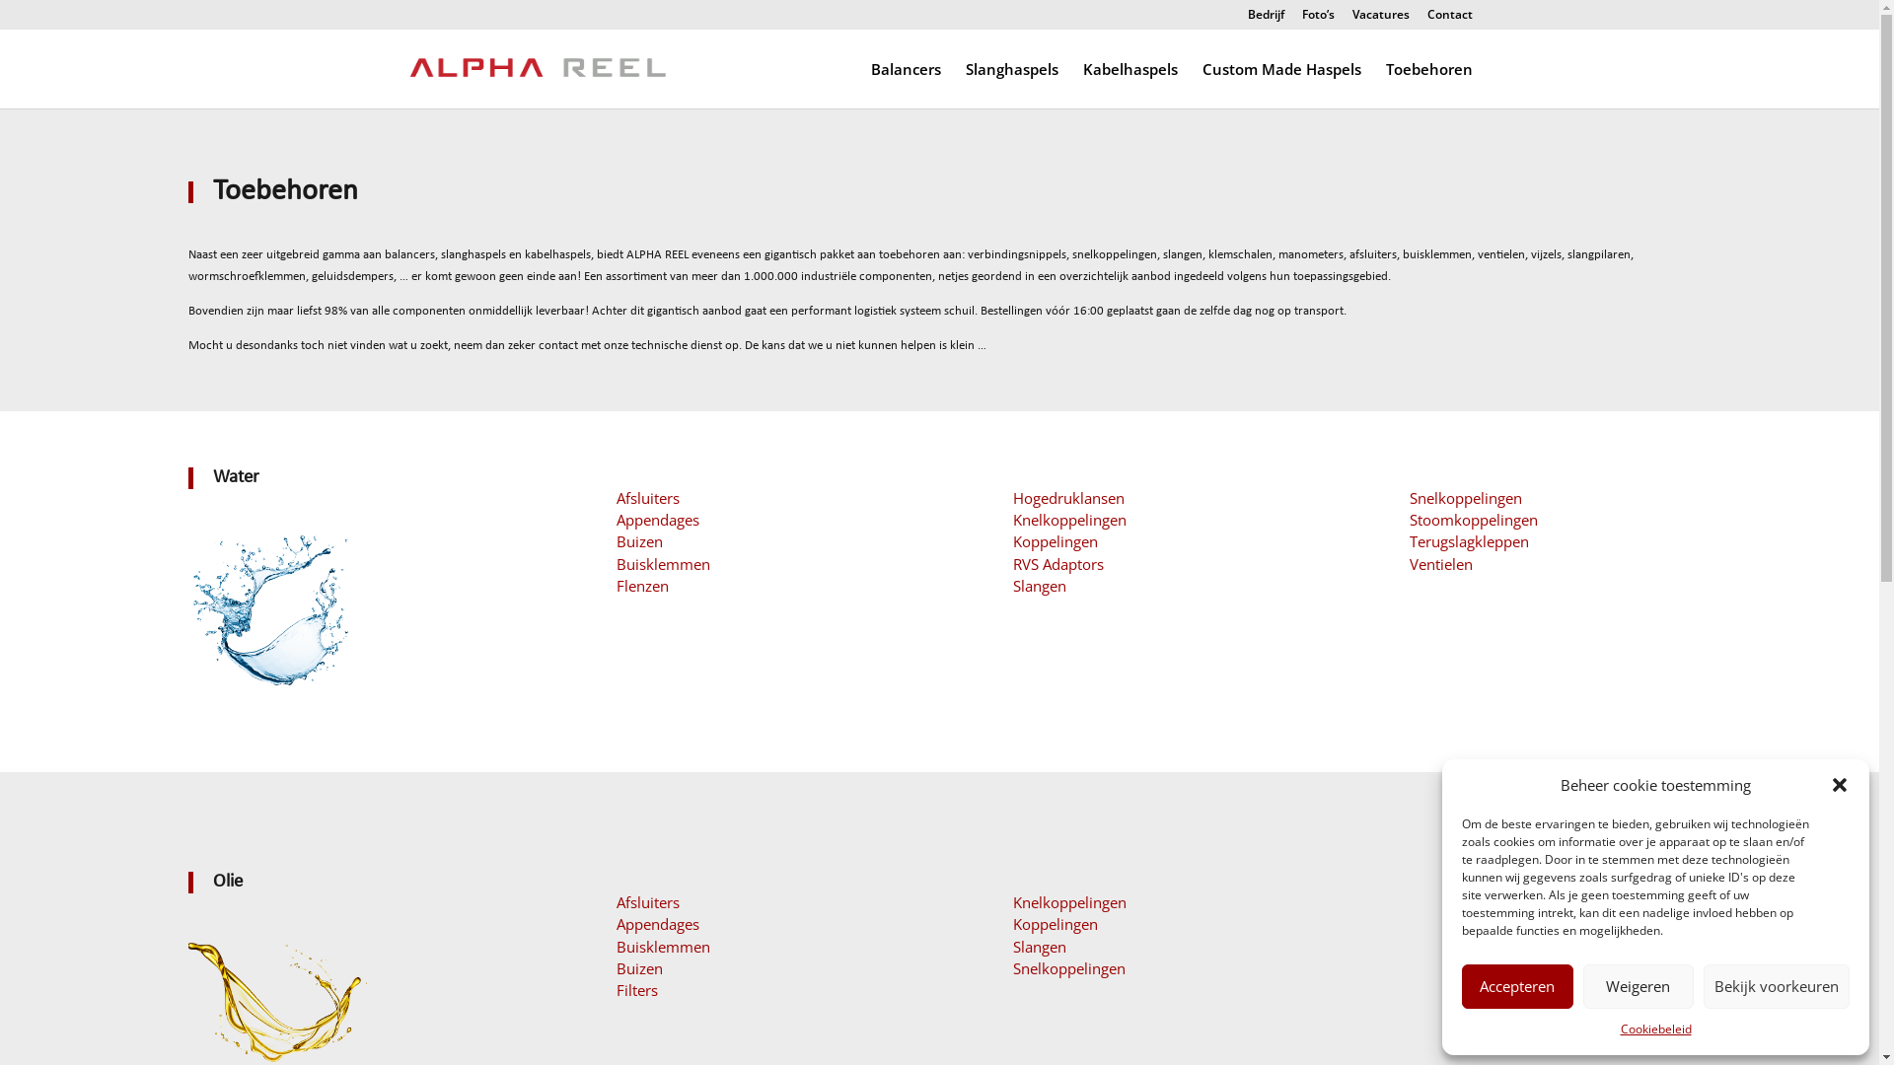 The width and height of the screenshot is (1894, 1065). Describe the element at coordinates (1040, 586) in the screenshot. I see `Slangen` at that location.